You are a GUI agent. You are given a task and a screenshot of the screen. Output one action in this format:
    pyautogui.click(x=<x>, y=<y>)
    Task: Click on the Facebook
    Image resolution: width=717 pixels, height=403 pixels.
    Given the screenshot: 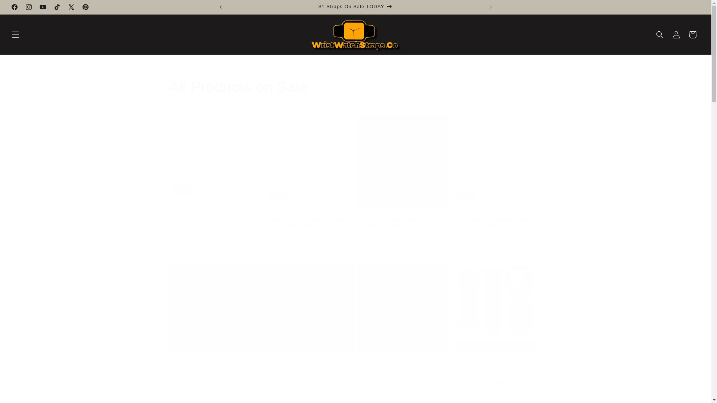 What is the action you would take?
    pyautogui.click(x=14, y=7)
    